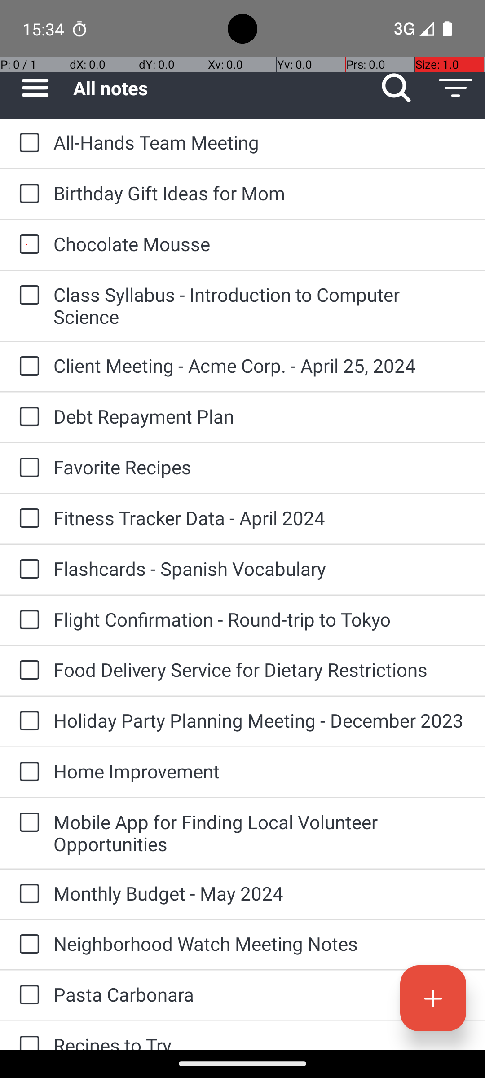 This screenshot has width=485, height=1078. Describe the element at coordinates (27, 995) in the screenshot. I see `to-do: Pasta Carbonara` at that location.